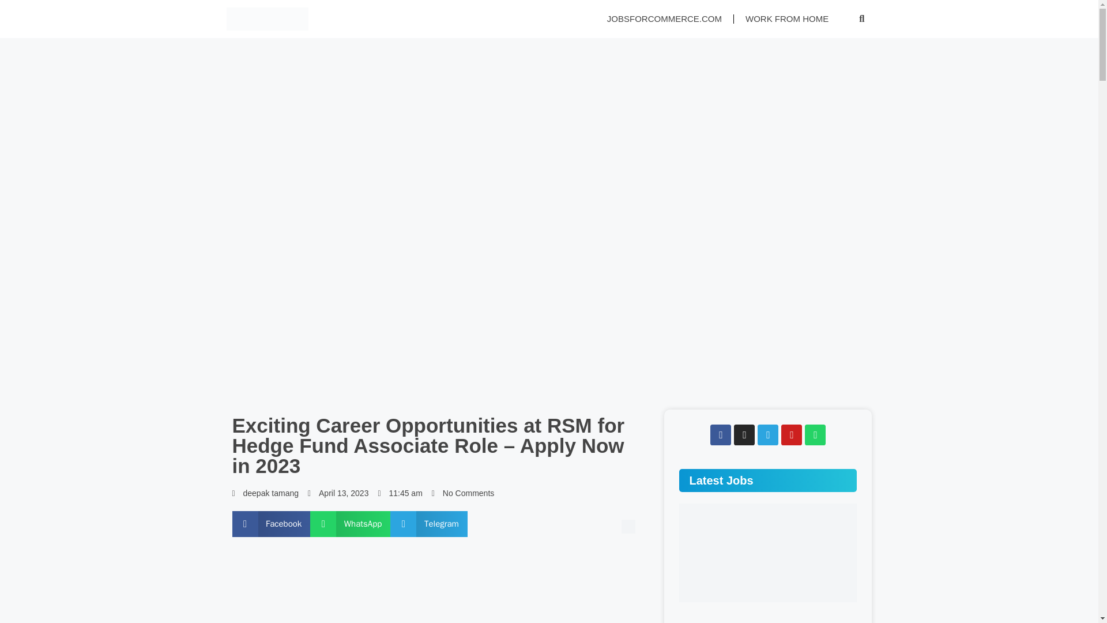 The image size is (1107, 623). Describe the element at coordinates (462, 493) in the screenshot. I see `No Comments` at that location.